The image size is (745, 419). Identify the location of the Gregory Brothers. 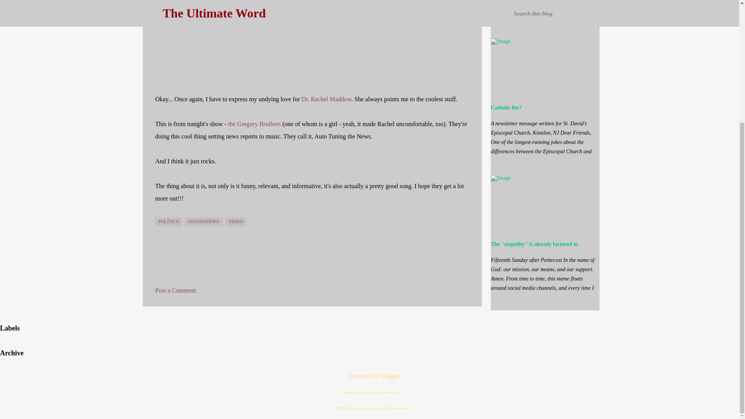
(254, 124).